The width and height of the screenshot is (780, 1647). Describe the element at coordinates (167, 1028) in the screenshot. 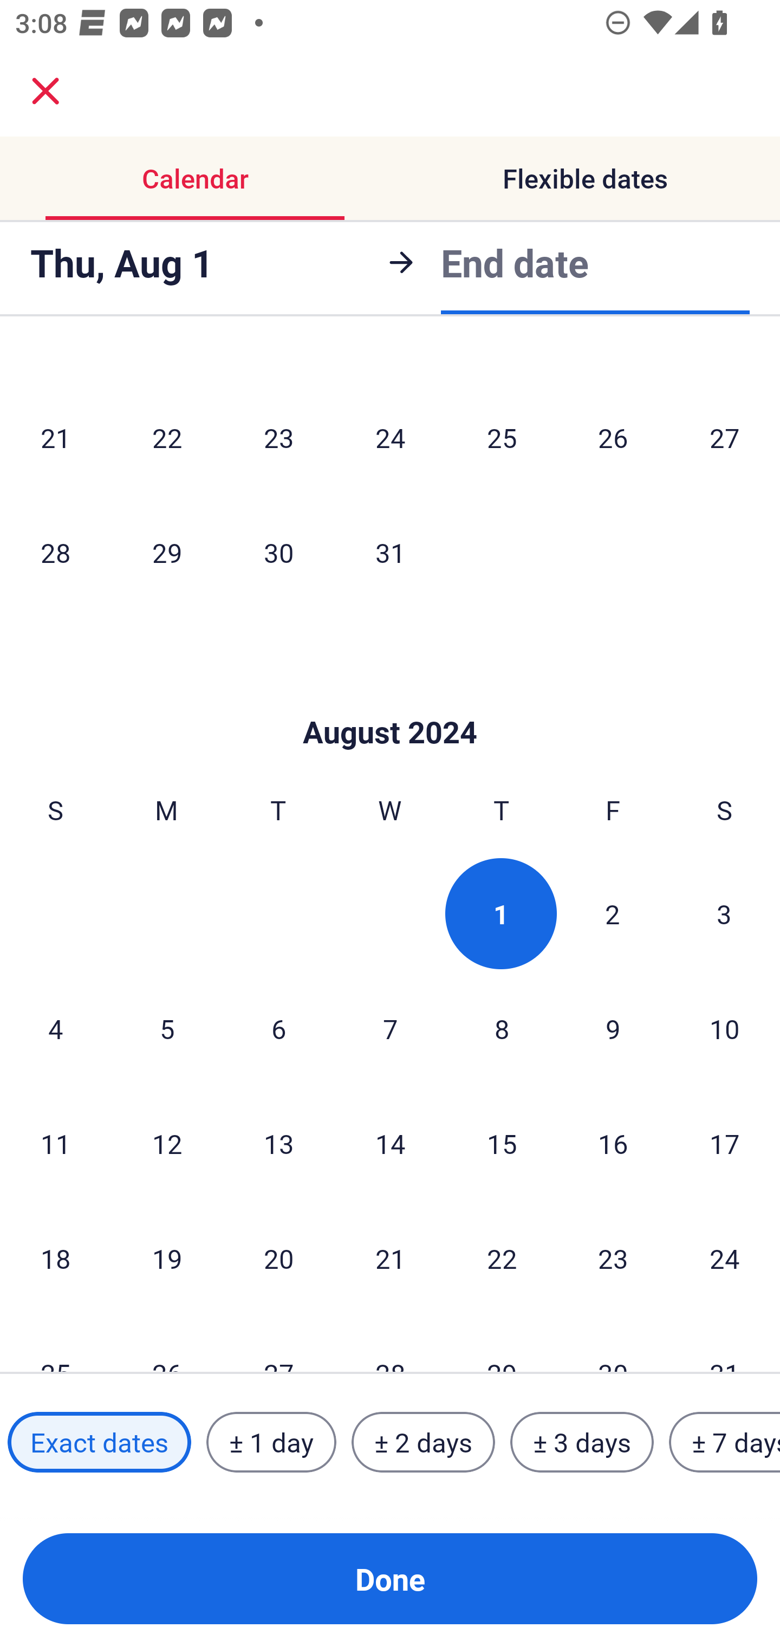

I see `5 Monday, August 5, 2024` at that location.